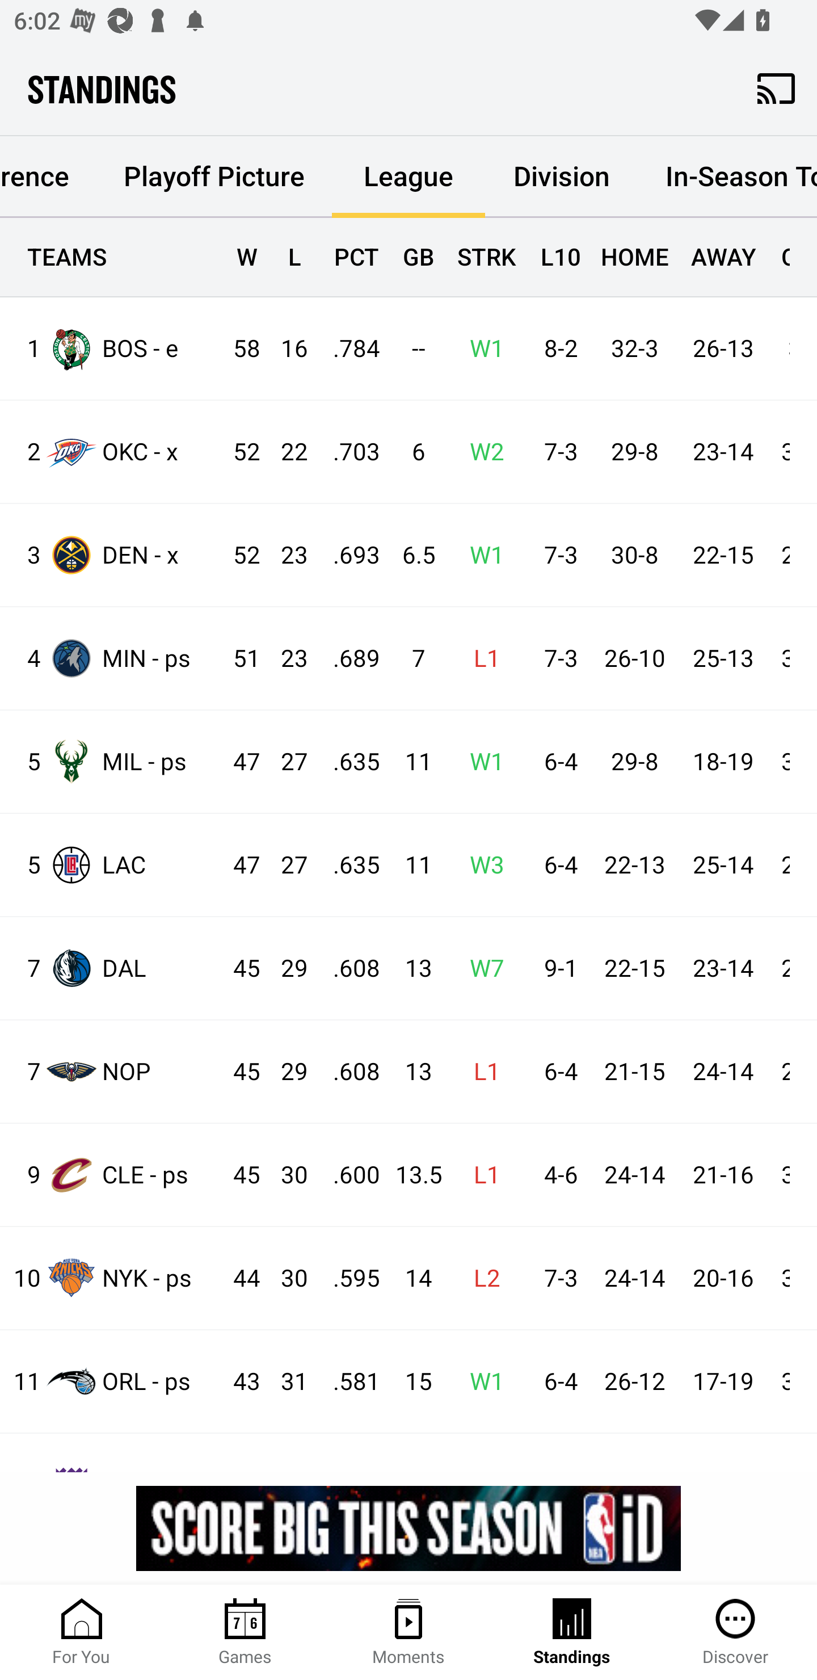  I want to click on 23, so click(285, 660).